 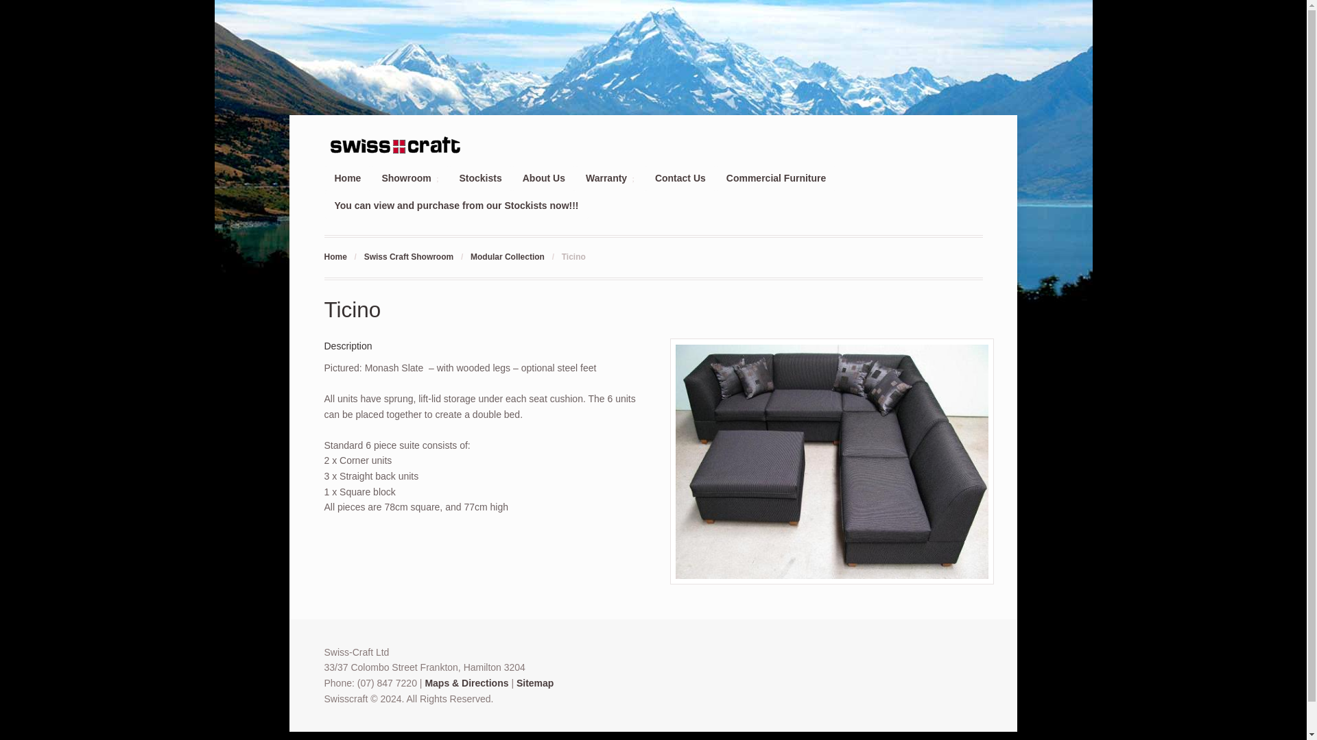 I want to click on You can view and purchase from our Stockists now!!!, so click(x=456, y=204).